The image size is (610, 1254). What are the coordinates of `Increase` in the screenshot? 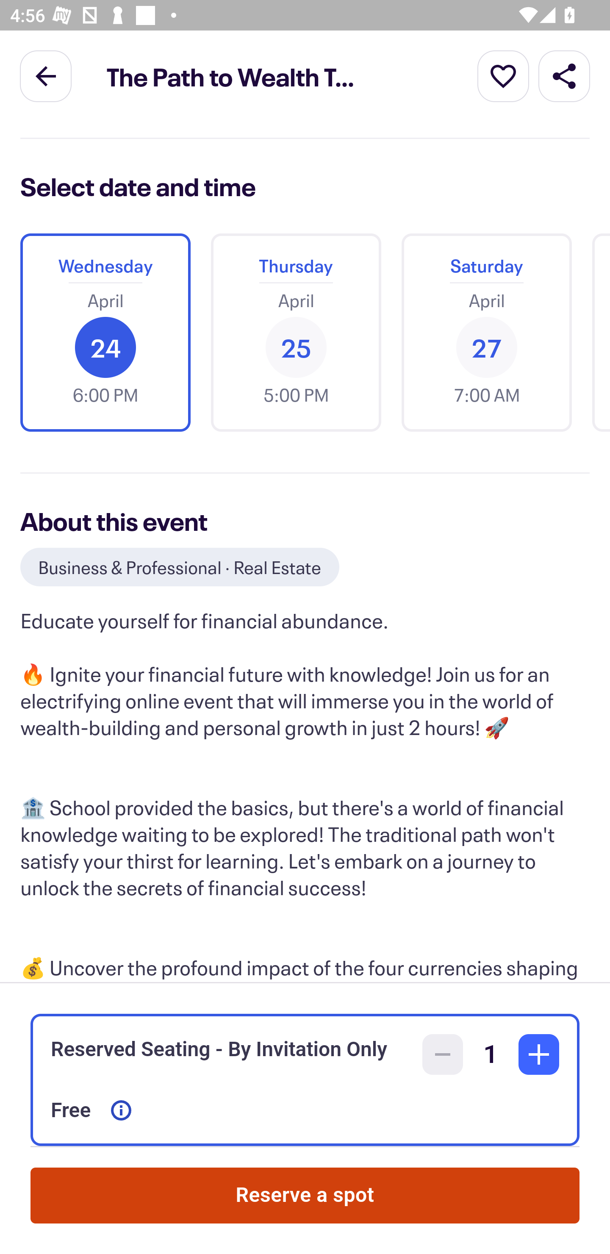 It's located at (539, 1054).